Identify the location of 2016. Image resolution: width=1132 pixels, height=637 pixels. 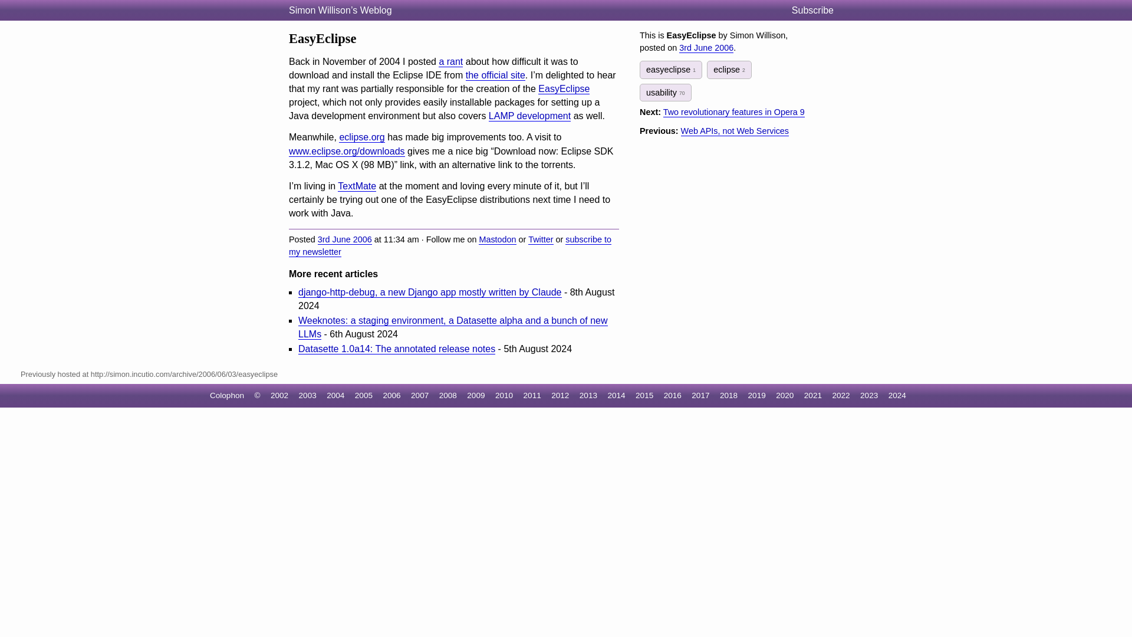
(672, 395).